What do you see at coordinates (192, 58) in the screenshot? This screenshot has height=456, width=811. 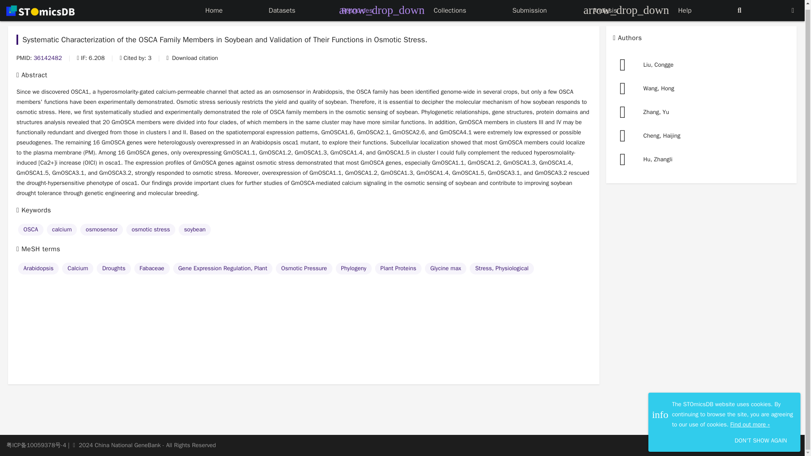 I see `Download citation` at bounding box center [192, 58].